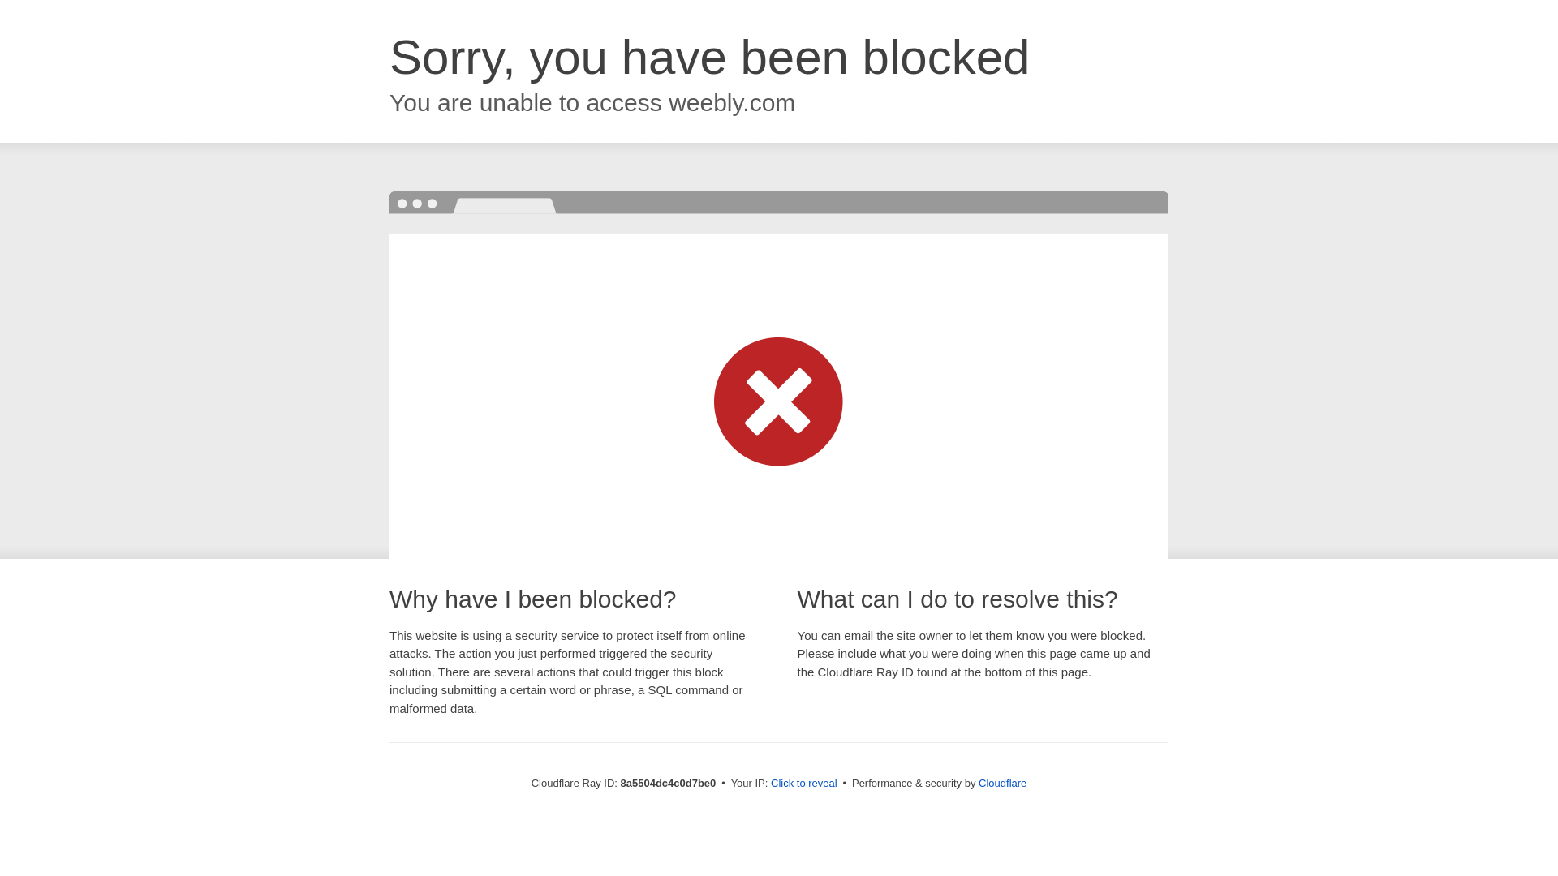 The height and width of the screenshot is (876, 1558). Describe the element at coordinates (1002, 783) in the screenshot. I see `Cloudflare` at that location.